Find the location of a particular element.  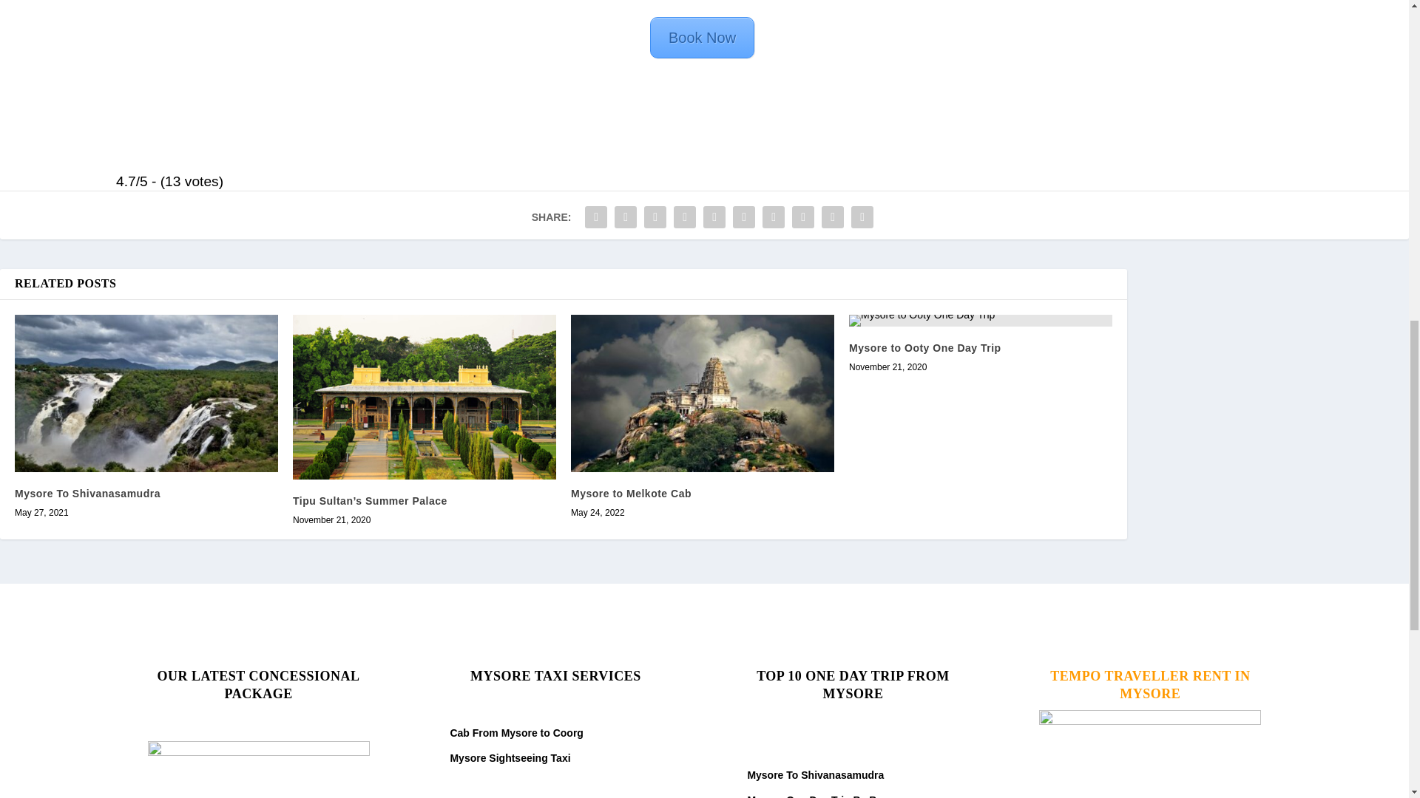

Mysore Sightseeing Taxi is located at coordinates (510, 758).